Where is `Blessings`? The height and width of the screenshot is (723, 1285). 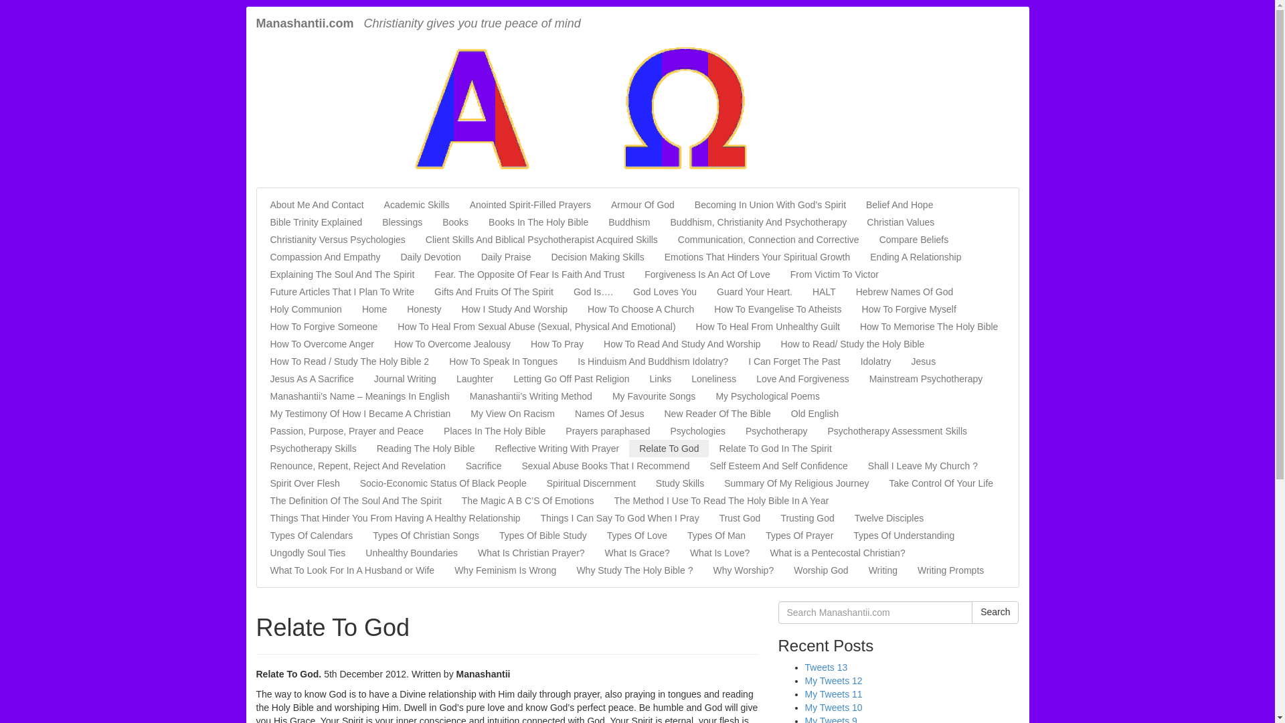 Blessings is located at coordinates (402, 222).